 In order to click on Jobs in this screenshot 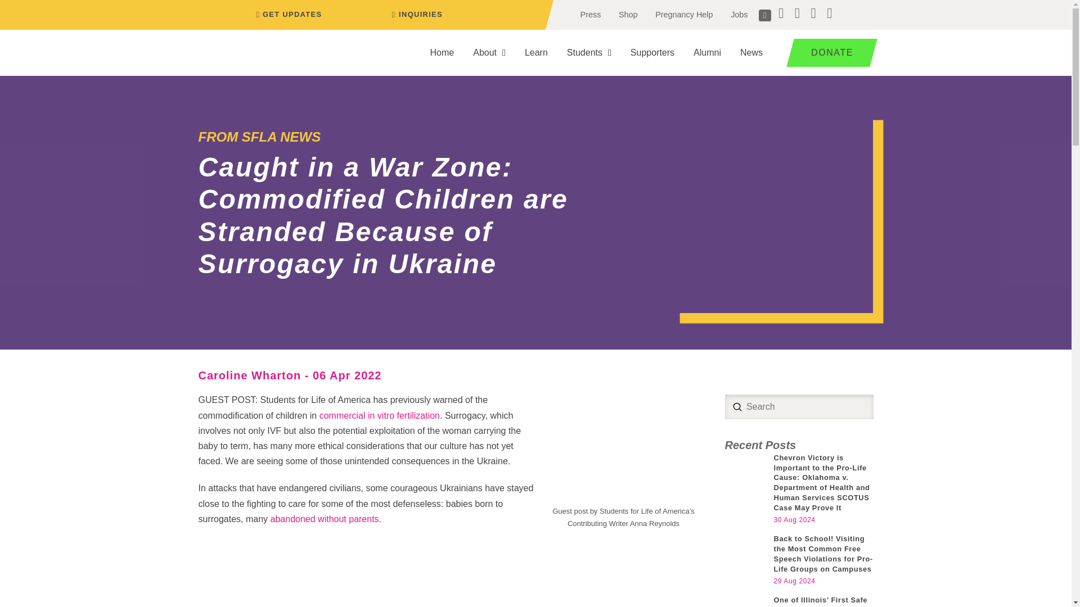, I will do `click(739, 15)`.